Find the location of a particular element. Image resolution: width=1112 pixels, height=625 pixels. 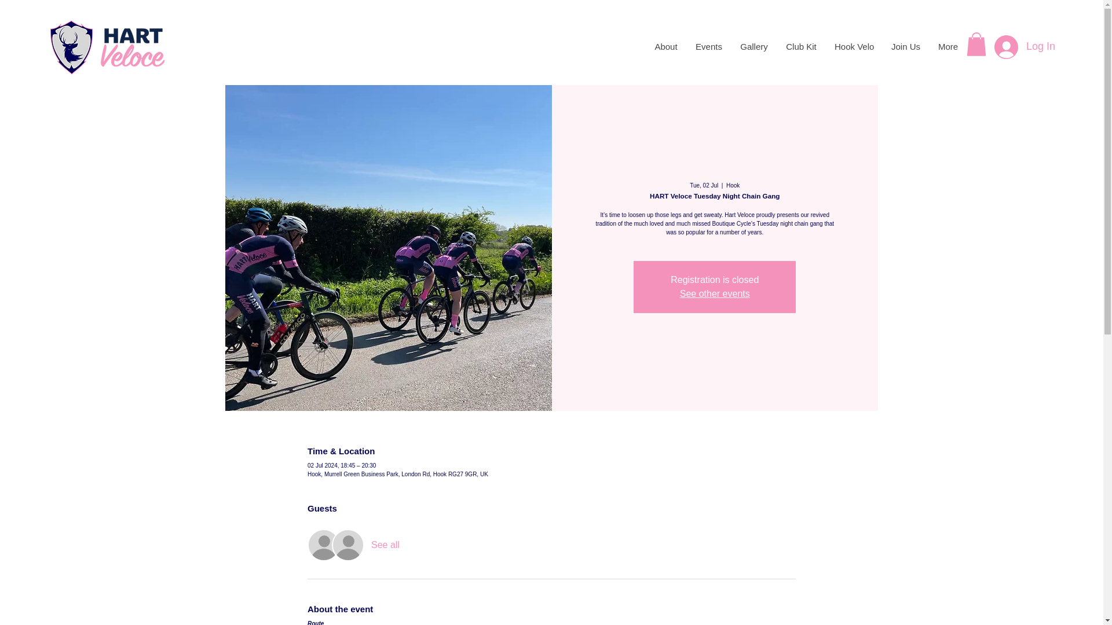

About is located at coordinates (666, 46).